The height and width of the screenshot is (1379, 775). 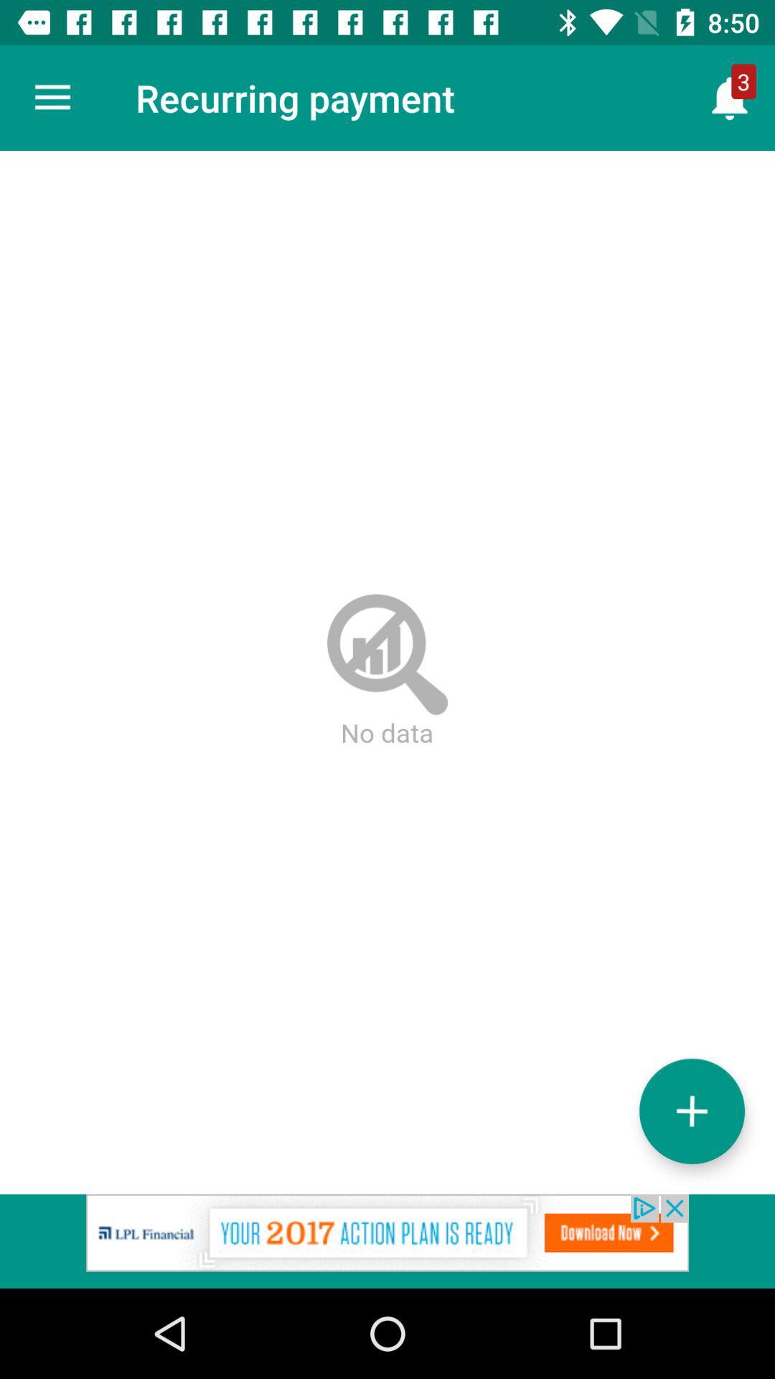 What do you see at coordinates (387, 1241) in the screenshot?
I see `adclick` at bounding box center [387, 1241].